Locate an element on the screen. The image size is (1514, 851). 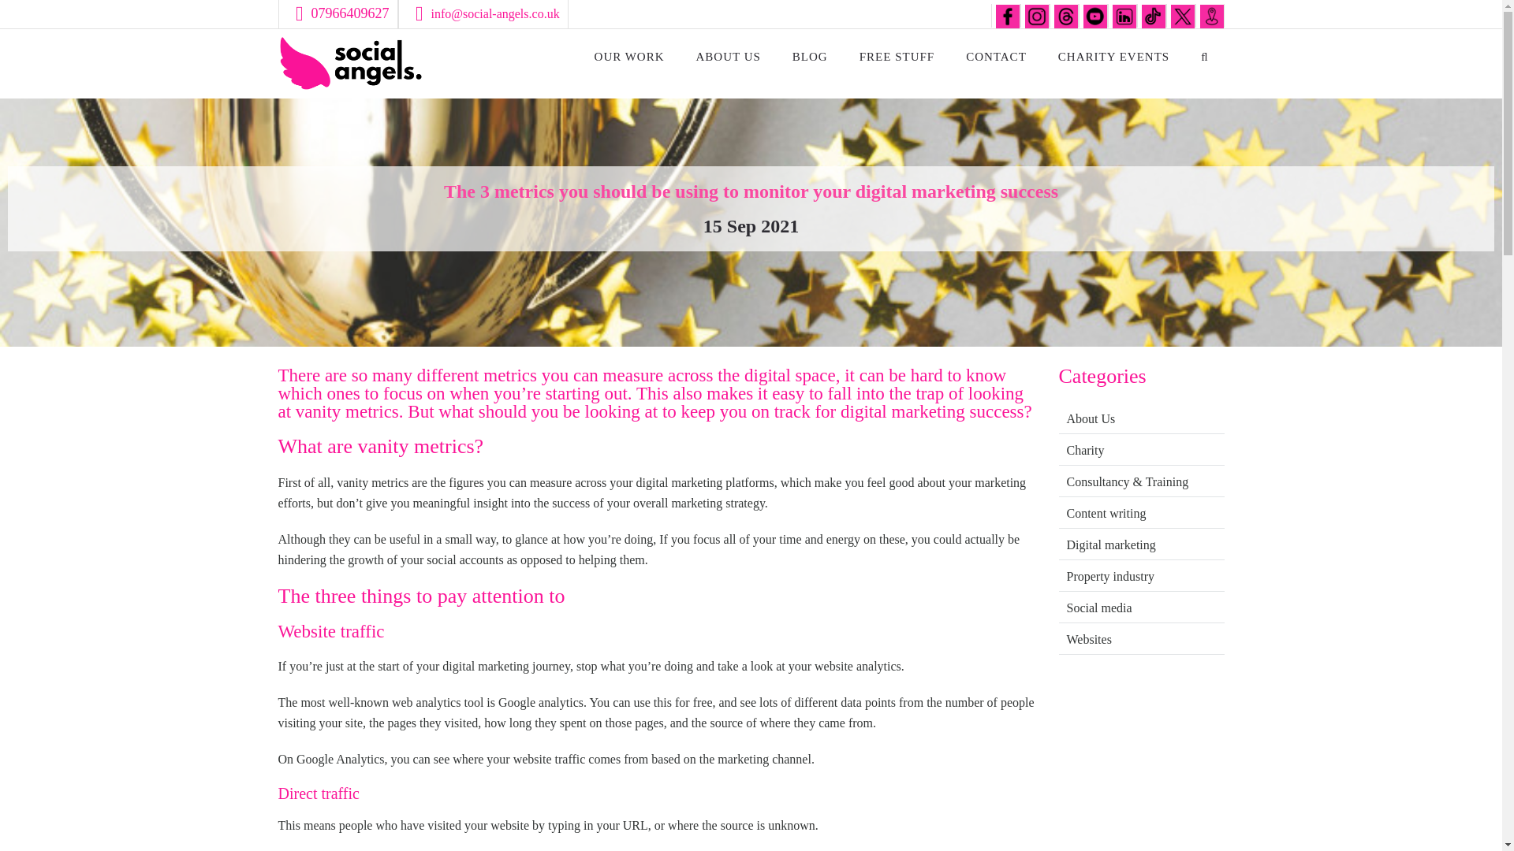
Social Angels is located at coordinates (354, 61).